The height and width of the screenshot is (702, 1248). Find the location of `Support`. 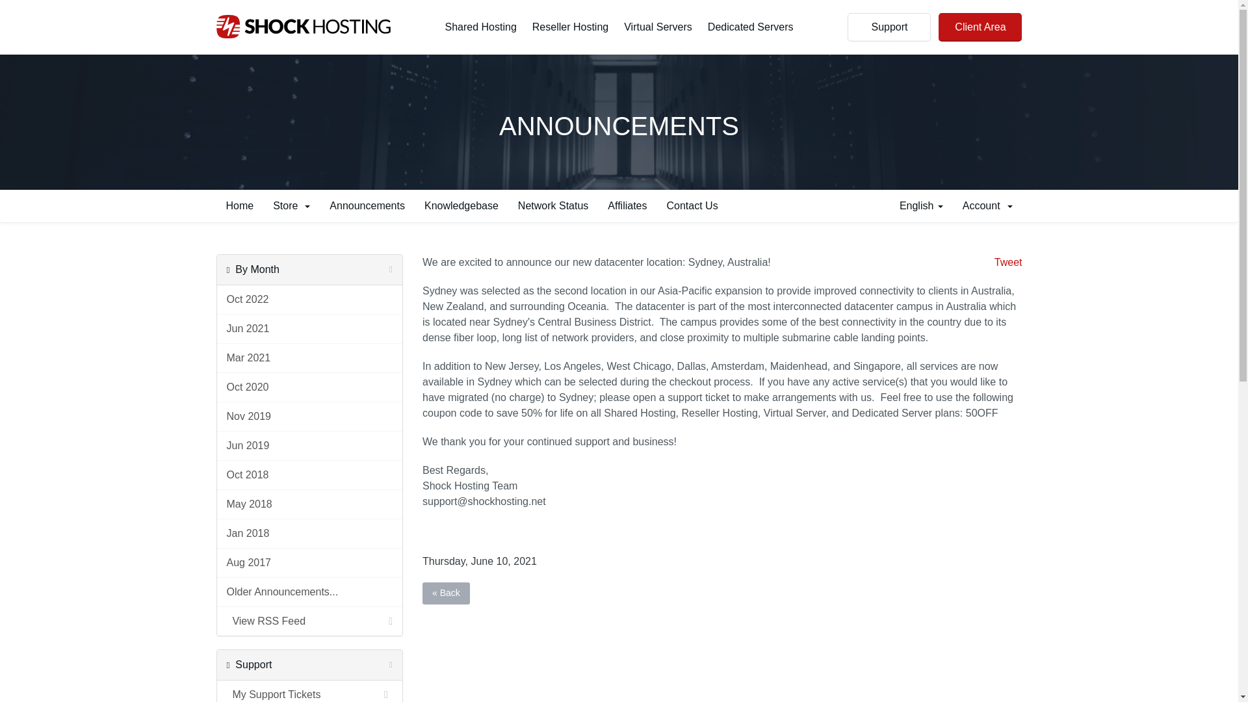

Support is located at coordinates (889, 27).